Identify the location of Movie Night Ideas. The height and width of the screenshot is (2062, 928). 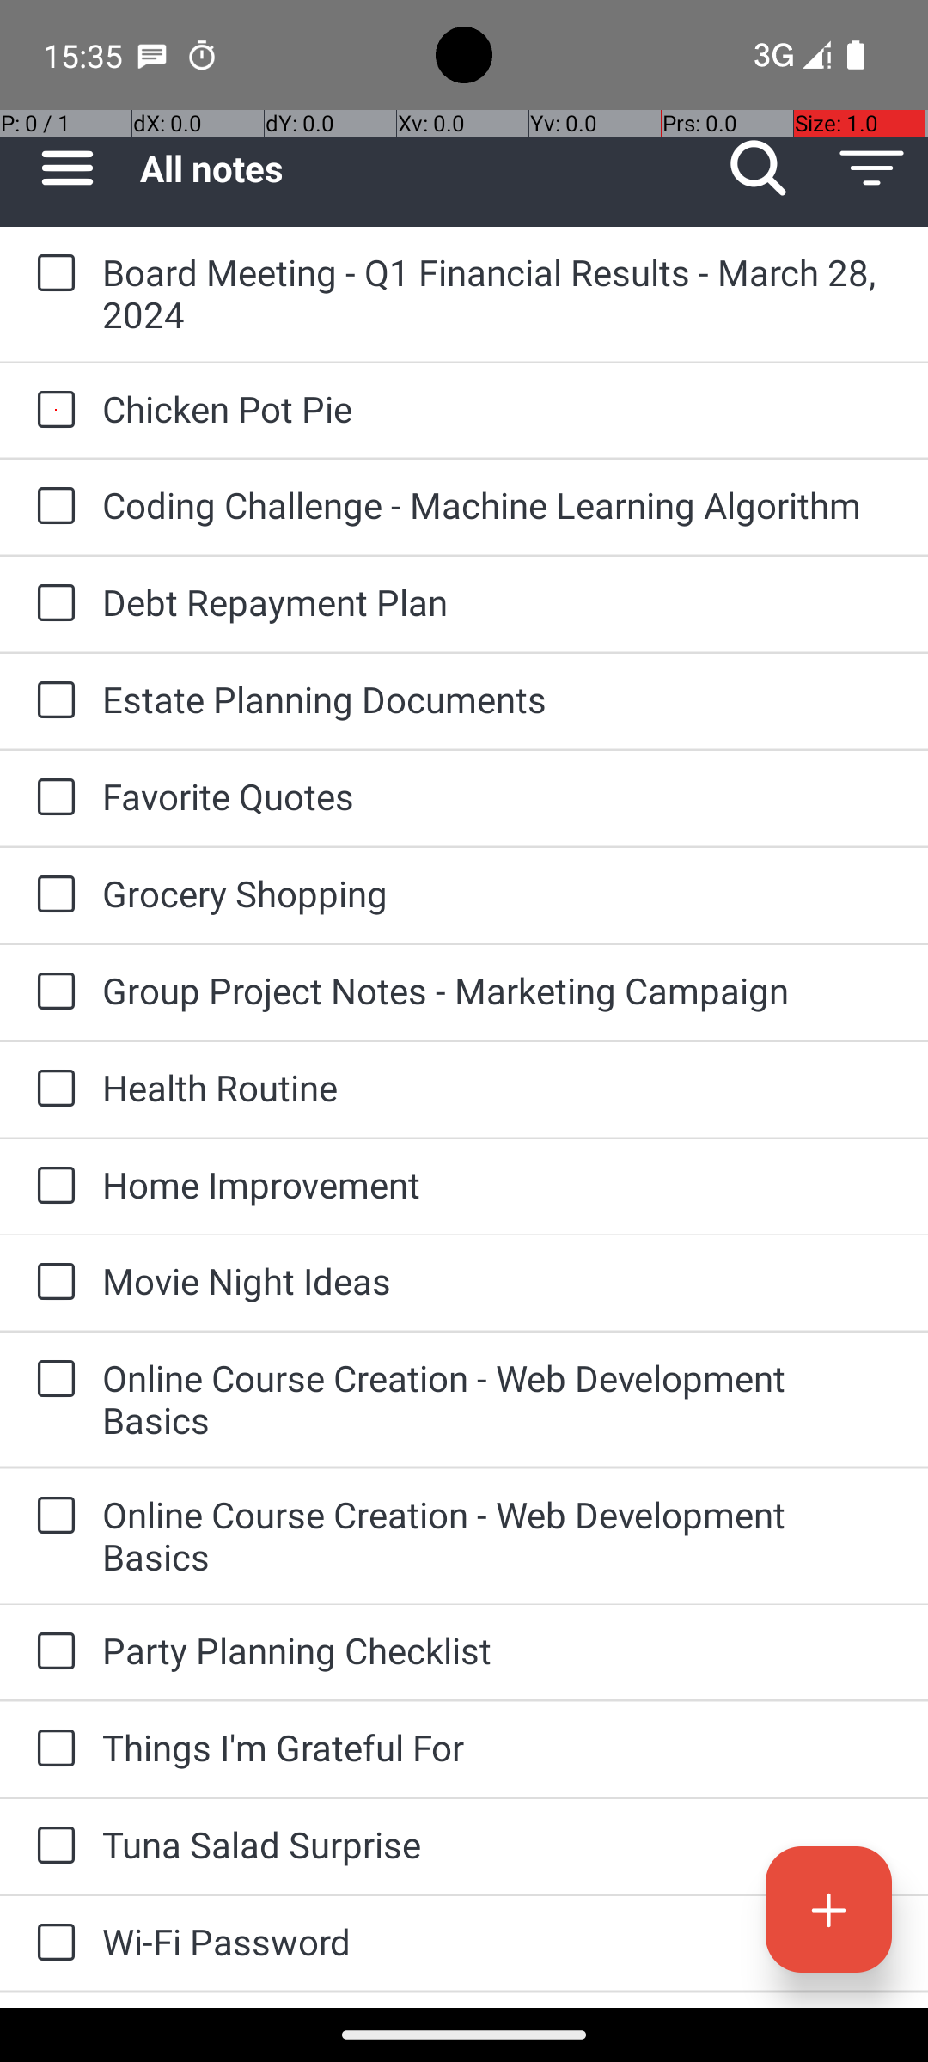
(498, 1280).